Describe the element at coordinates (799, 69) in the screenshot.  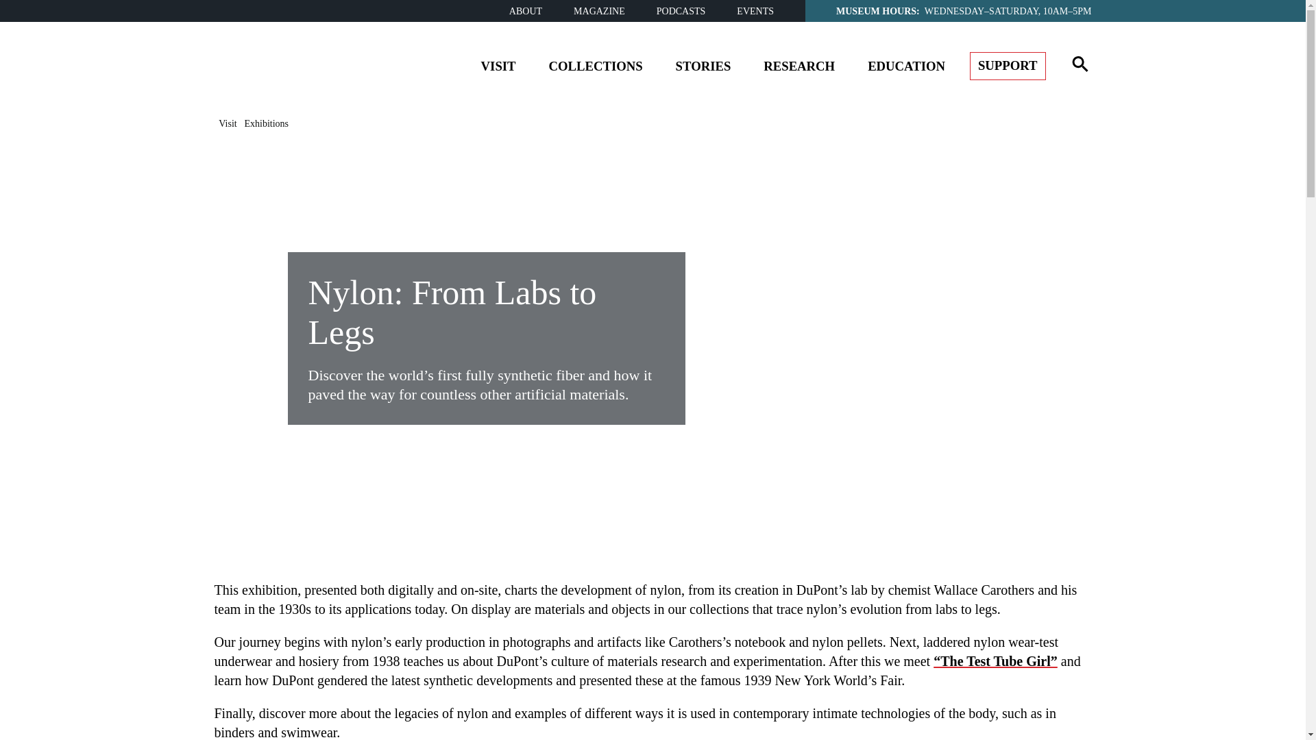
I see `RESEARCH` at that location.